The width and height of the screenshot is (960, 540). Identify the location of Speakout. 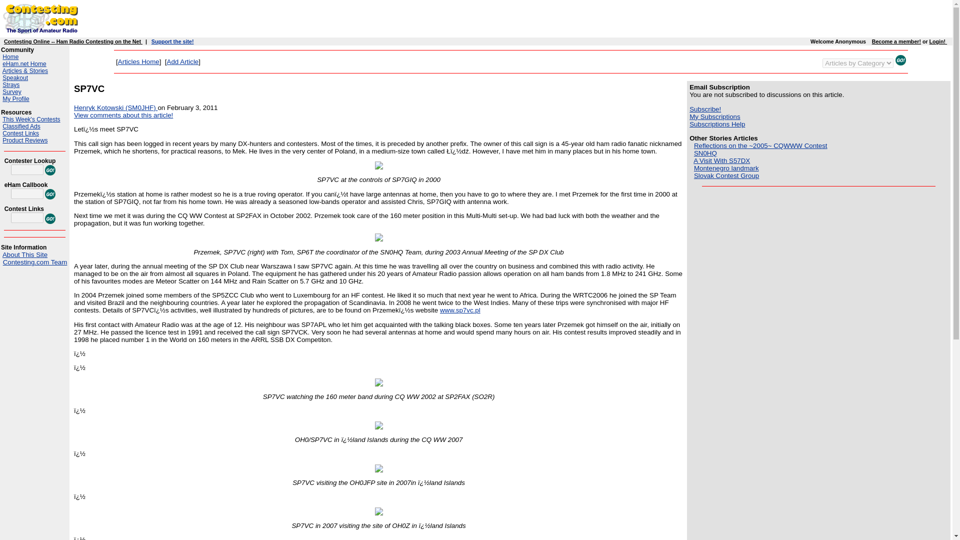
(15, 78).